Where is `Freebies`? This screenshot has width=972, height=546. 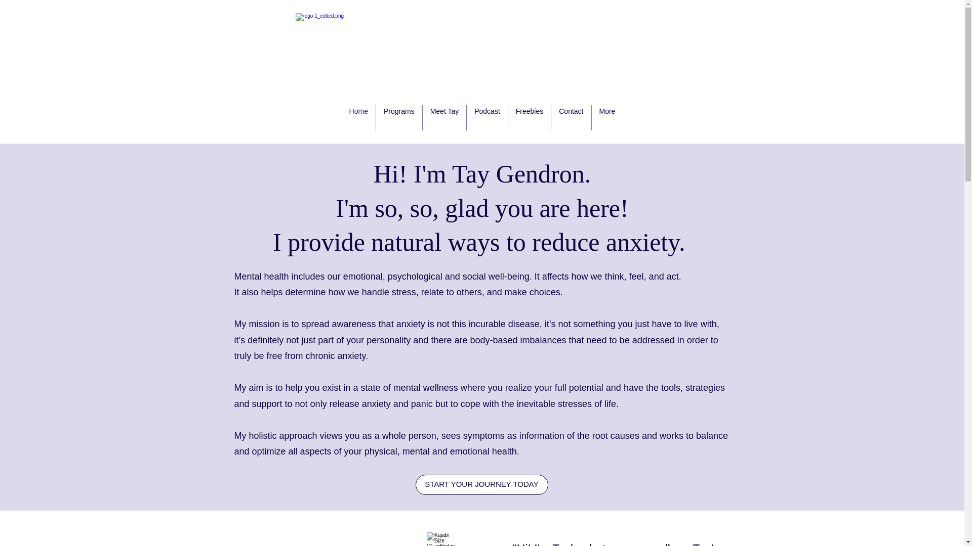
Freebies is located at coordinates (530, 118).